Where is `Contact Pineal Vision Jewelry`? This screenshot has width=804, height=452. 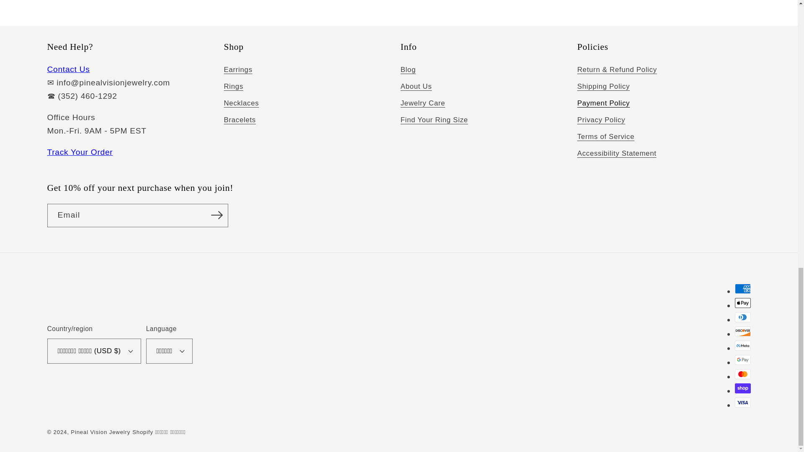 Contact Pineal Vision Jewelry is located at coordinates (68, 69).